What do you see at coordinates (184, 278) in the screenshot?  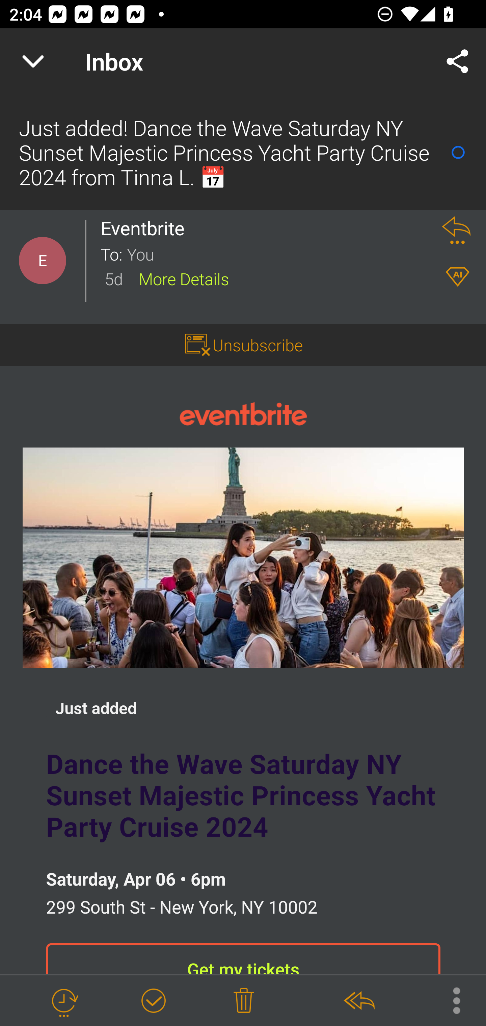 I see `More Details` at bounding box center [184, 278].